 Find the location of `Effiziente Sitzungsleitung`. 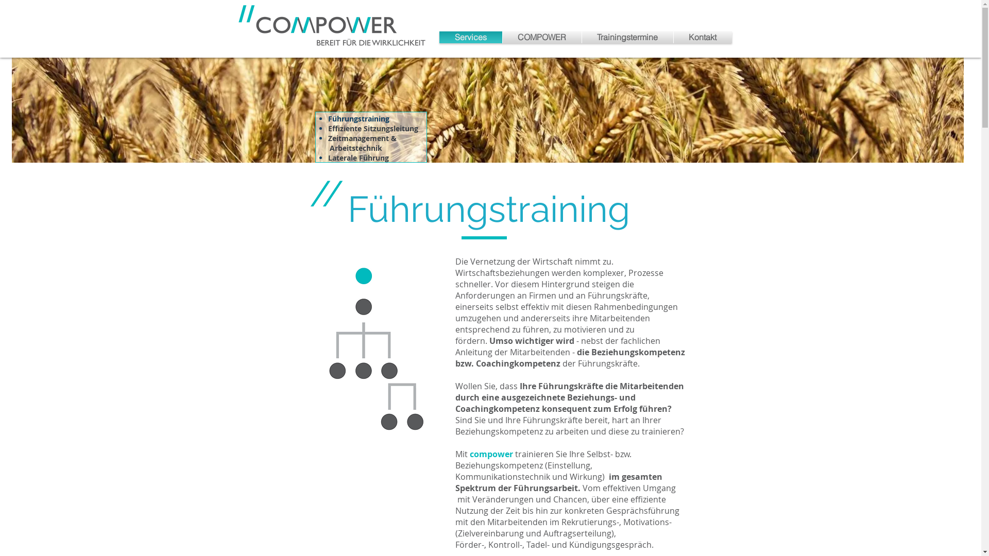

Effiziente Sitzungsleitung is located at coordinates (373, 129).